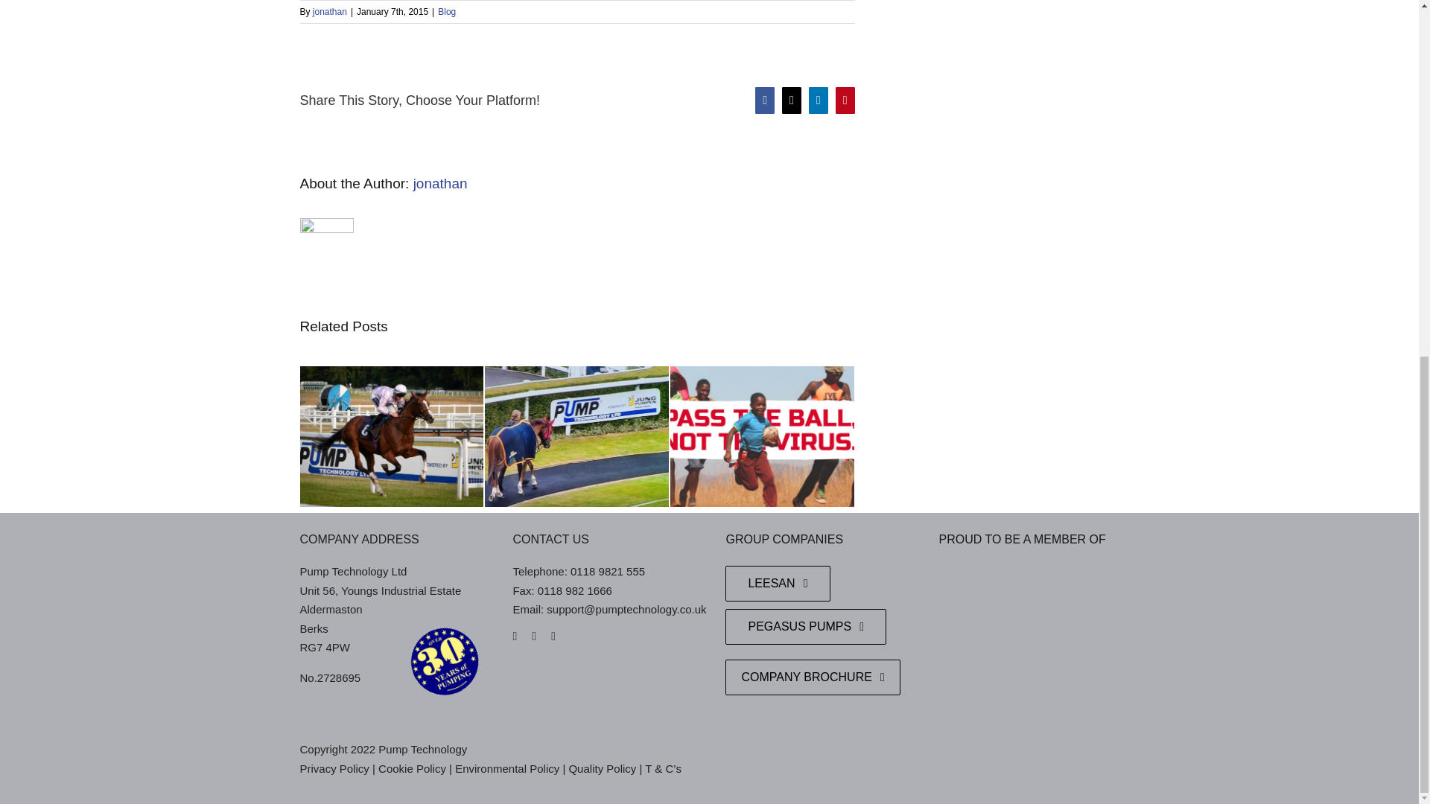 The image size is (1430, 804). I want to click on Posts by jonathan, so click(439, 183).